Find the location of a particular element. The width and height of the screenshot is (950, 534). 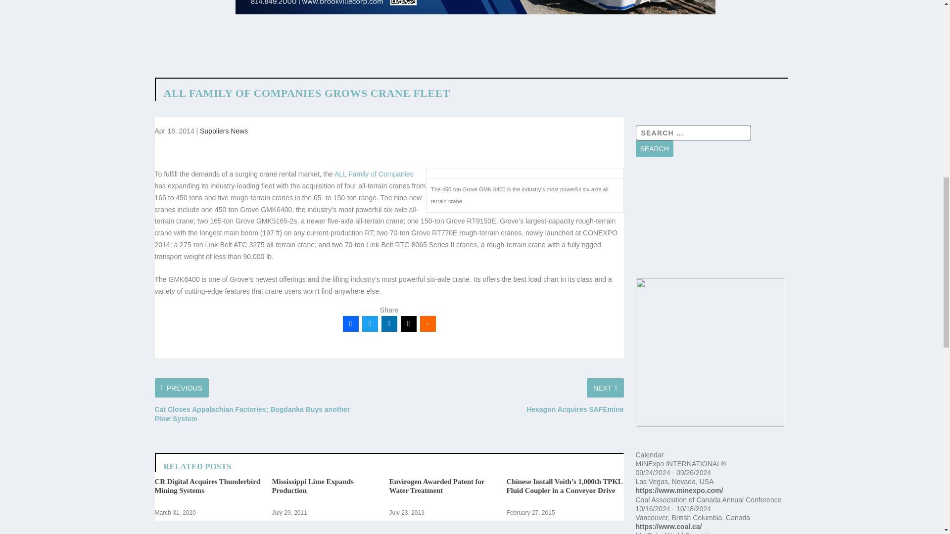

Tweet this ! is located at coordinates (370, 323).